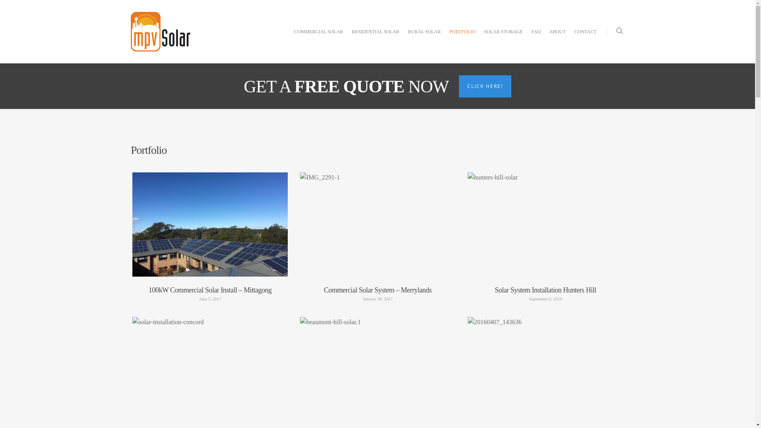  I want to click on COMMERCIAL SOLAR, so click(319, 38).